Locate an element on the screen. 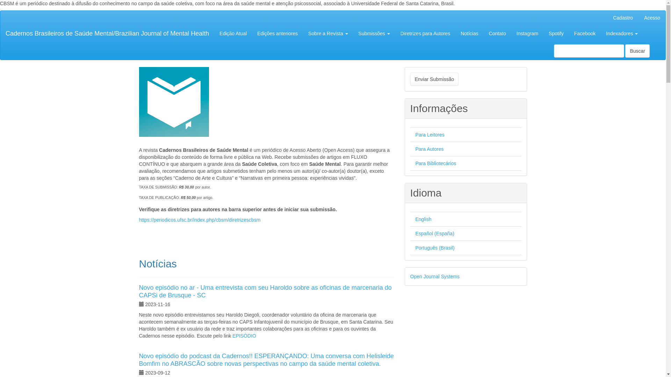 The height and width of the screenshot is (377, 671). Open Journal Systems is located at coordinates (435, 276).